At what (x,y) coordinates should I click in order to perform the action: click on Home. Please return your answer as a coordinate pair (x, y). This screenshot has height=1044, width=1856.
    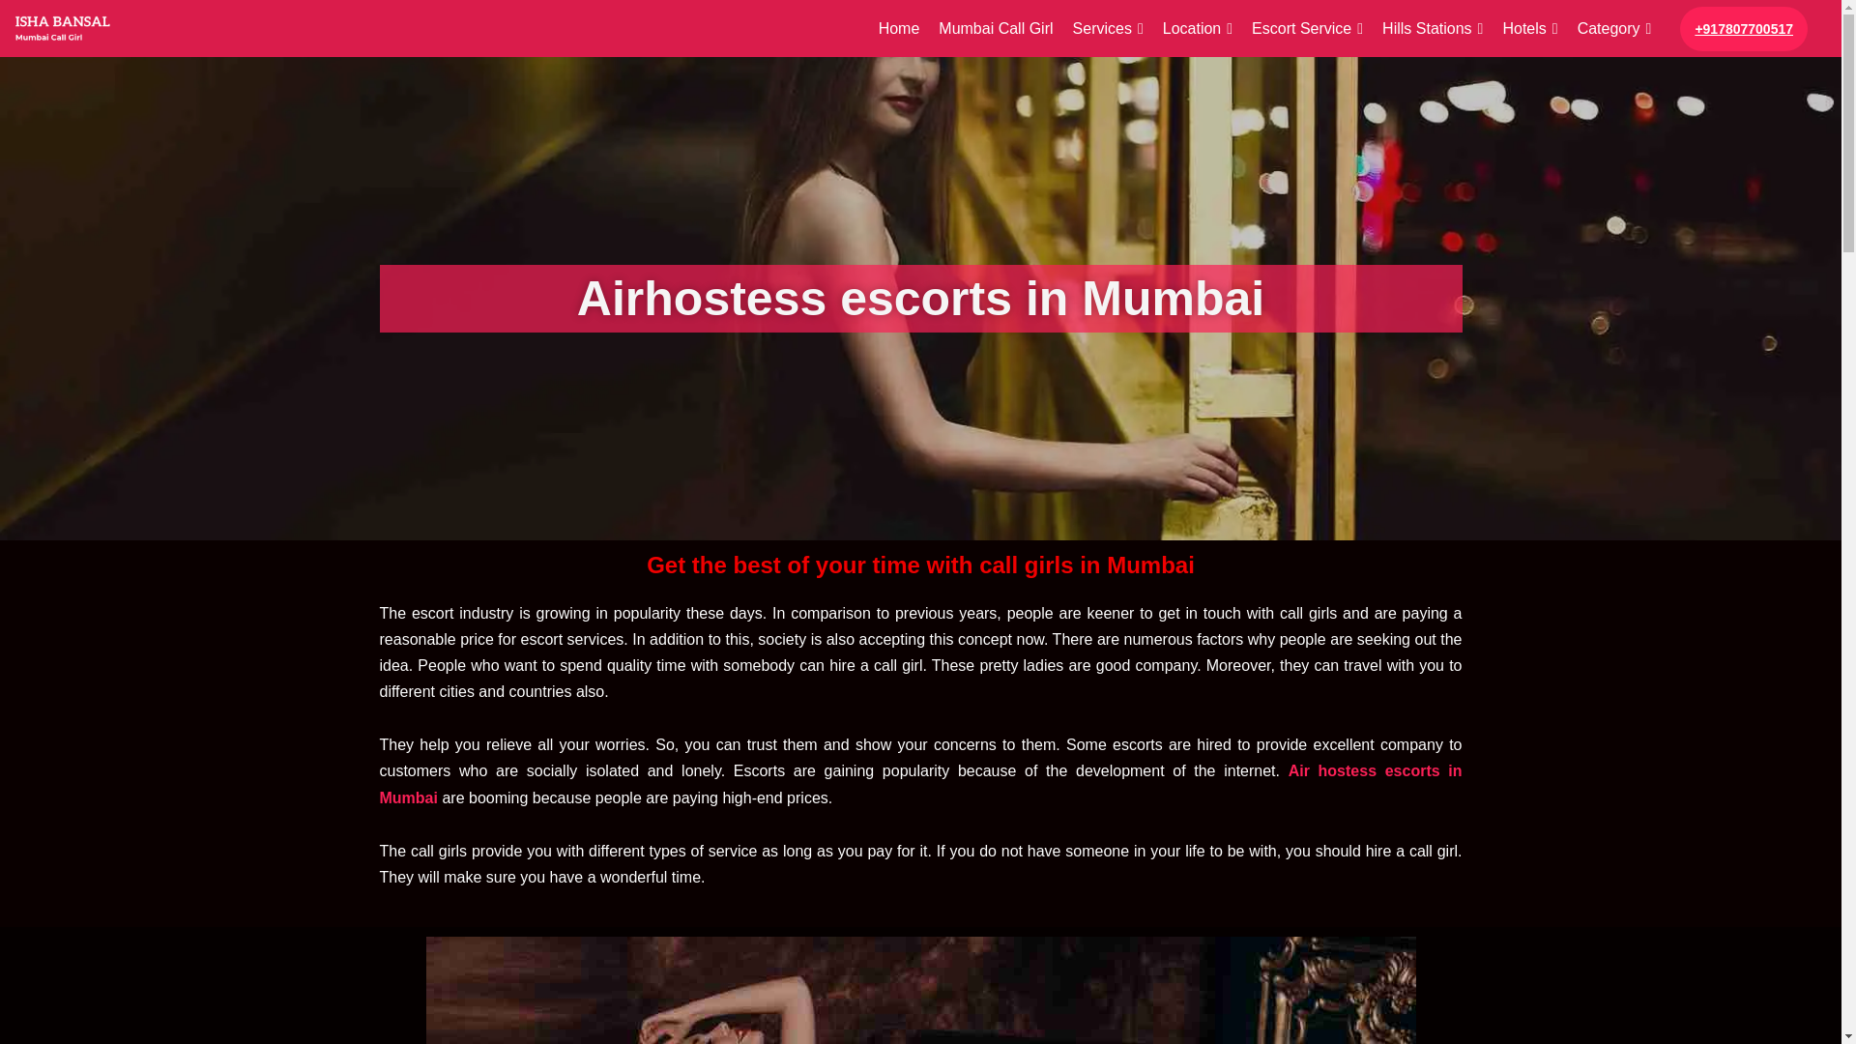
    Looking at the image, I should click on (899, 29).